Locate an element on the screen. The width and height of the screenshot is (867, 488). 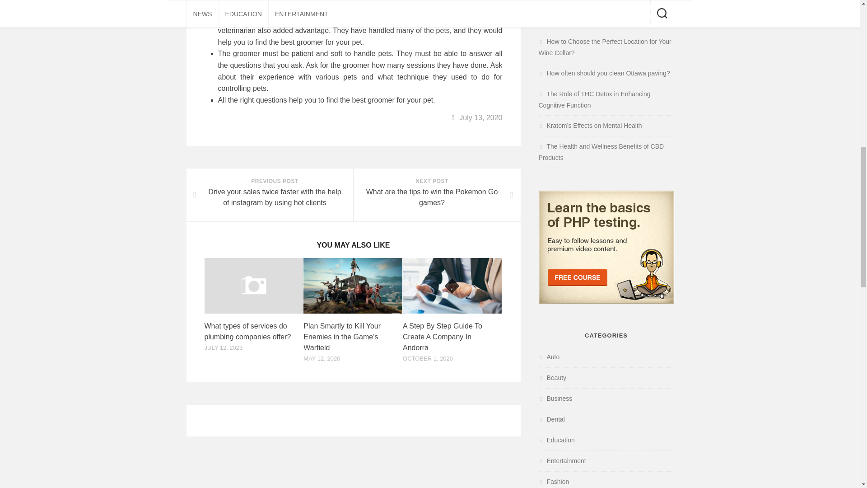
Education is located at coordinates (556, 440).